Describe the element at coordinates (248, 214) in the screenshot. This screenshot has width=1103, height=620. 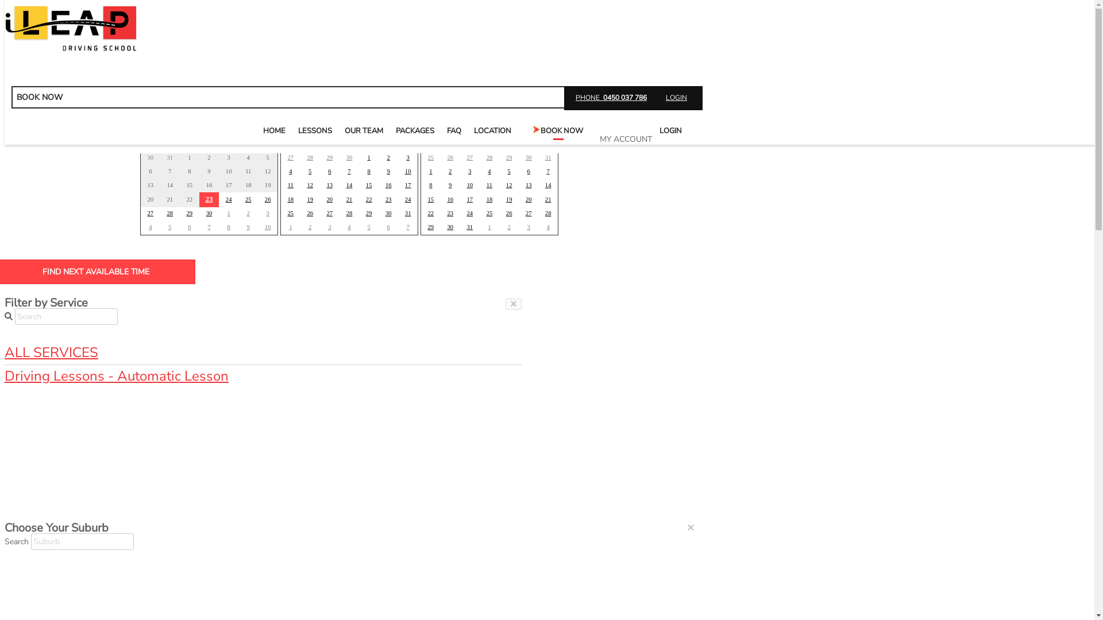
I see `2` at that location.